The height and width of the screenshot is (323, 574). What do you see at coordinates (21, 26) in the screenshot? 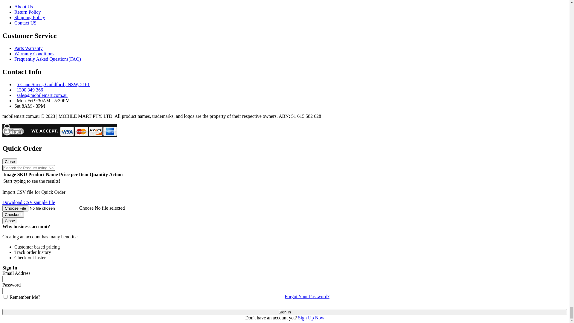
I see `Log In` at bounding box center [21, 26].